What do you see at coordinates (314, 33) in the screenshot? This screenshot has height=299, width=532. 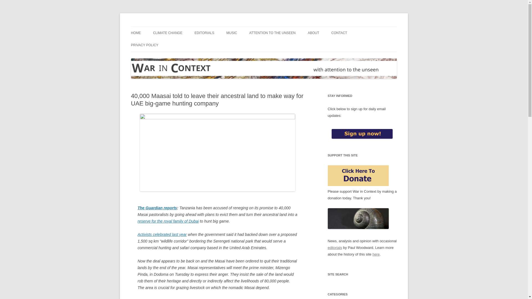 I see `ABOUT` at bounding box center [314, 33].